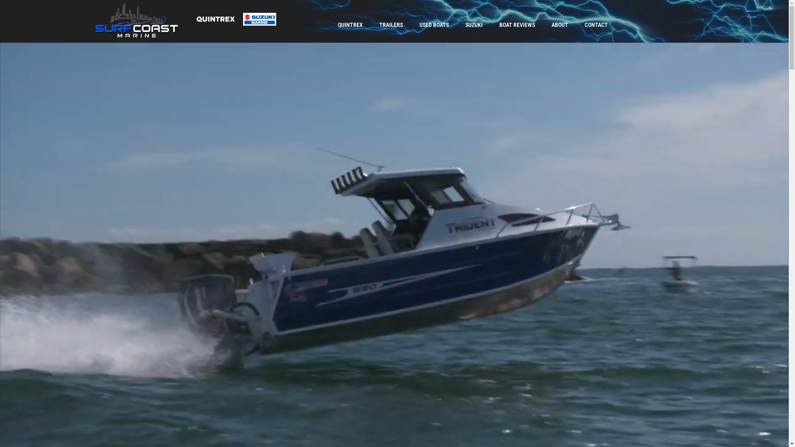 Image resolution: width=795 pixels, height=447 pixels. Describe the element at coordinates (137, 19) in the screenshot. I see `surfcoastmarine-logo_transparency` at that location.